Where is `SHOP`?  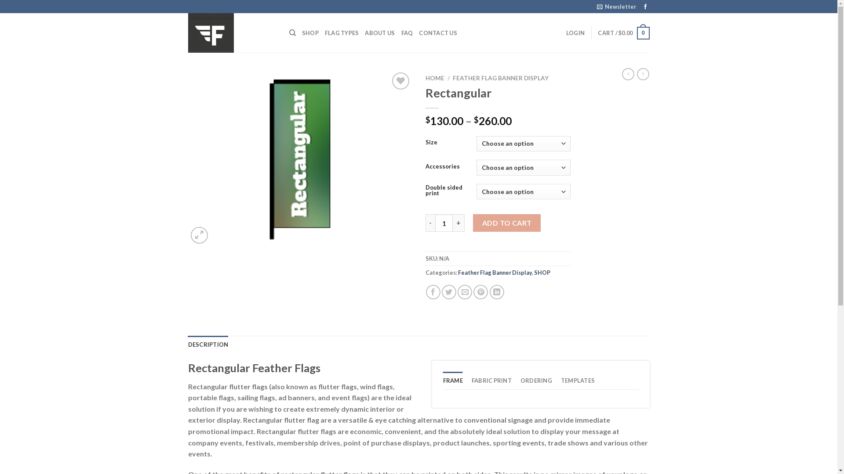 SHOP is located at coordinates (310, 33).